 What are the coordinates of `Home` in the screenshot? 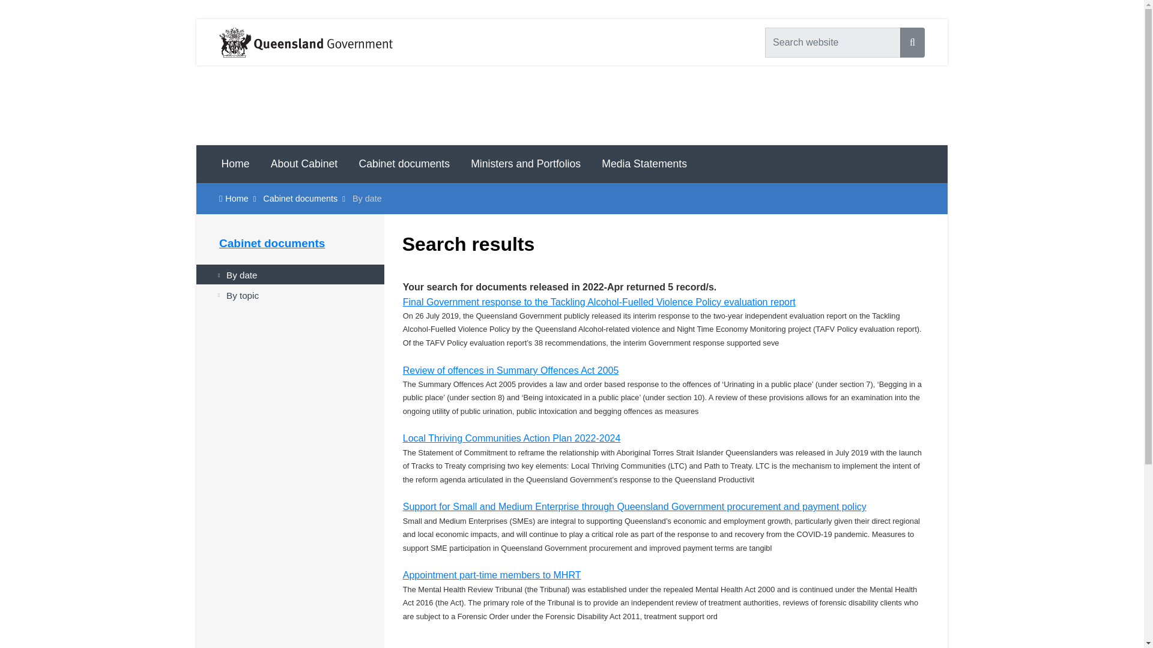 It's located at (235, 163).